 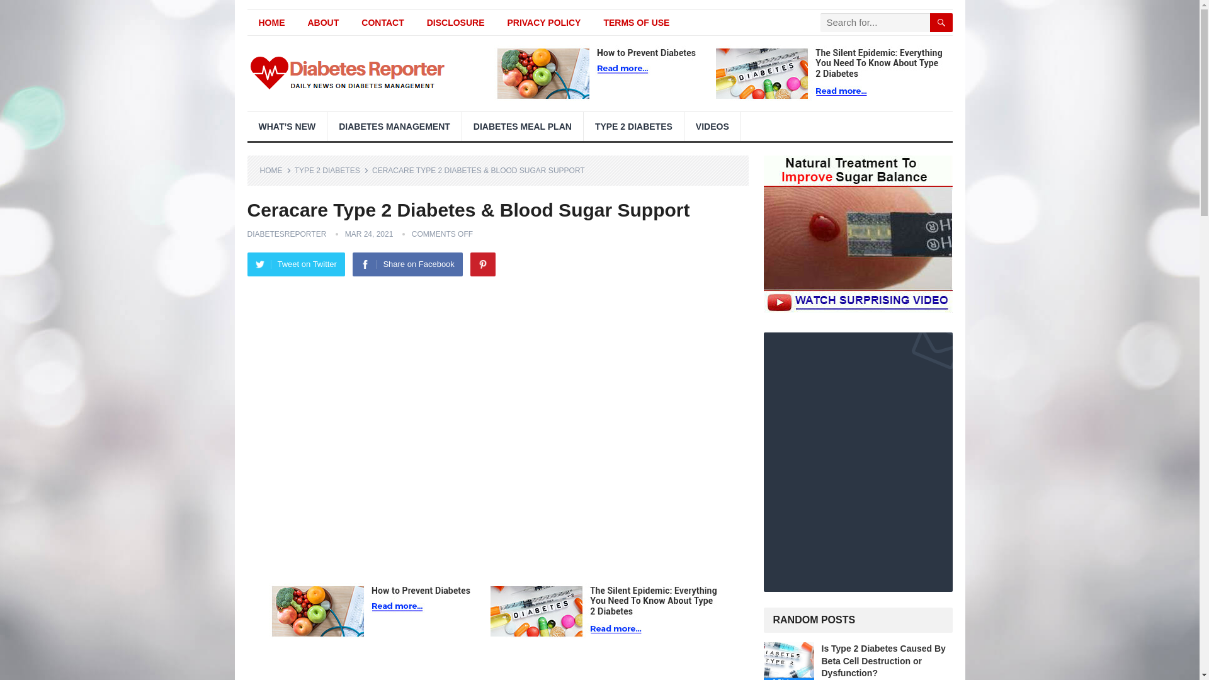 What do you see at coordinates (456, 23) in the screenshot?
I see `DISCLOSURE` at bounding box center [456, 23].